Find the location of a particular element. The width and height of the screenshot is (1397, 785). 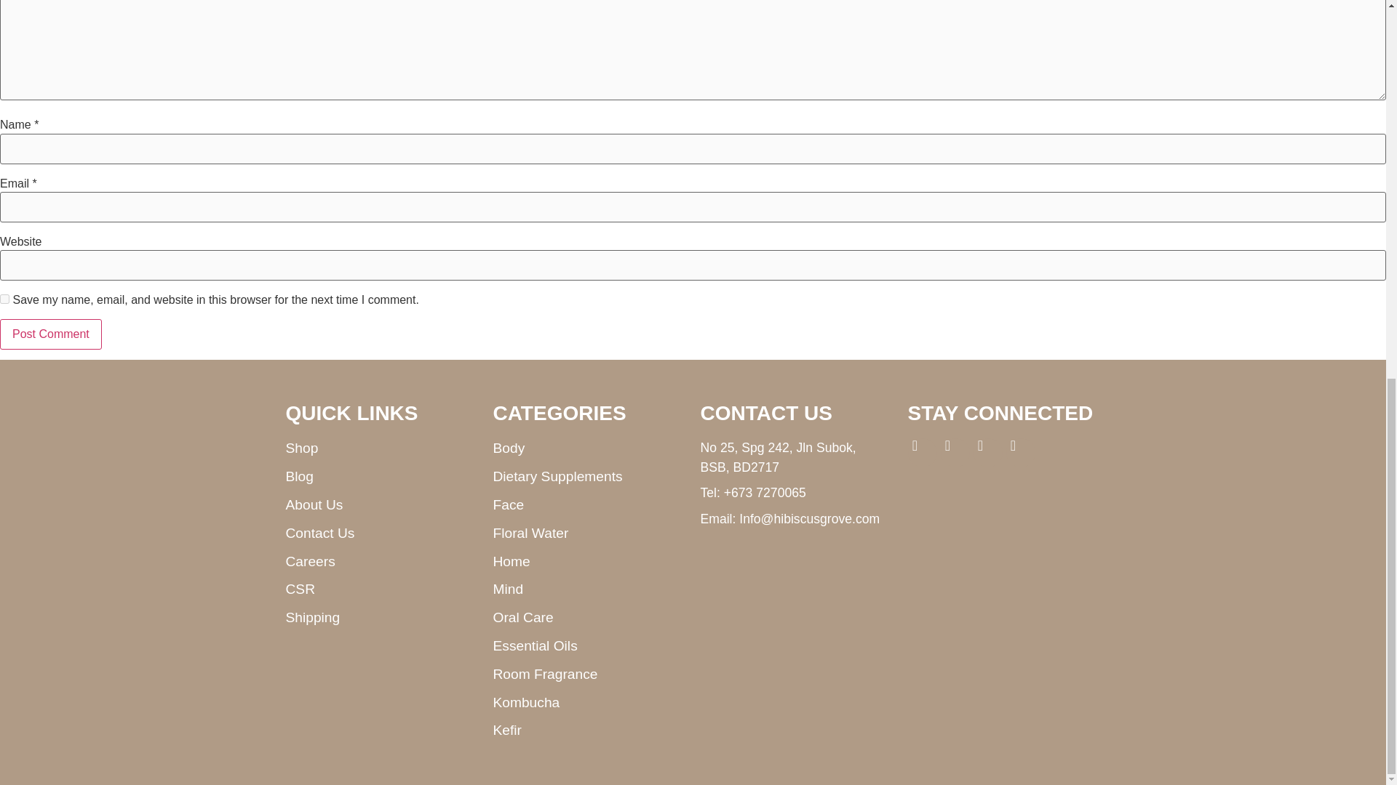

About Us is located at coordinates (381, 505).